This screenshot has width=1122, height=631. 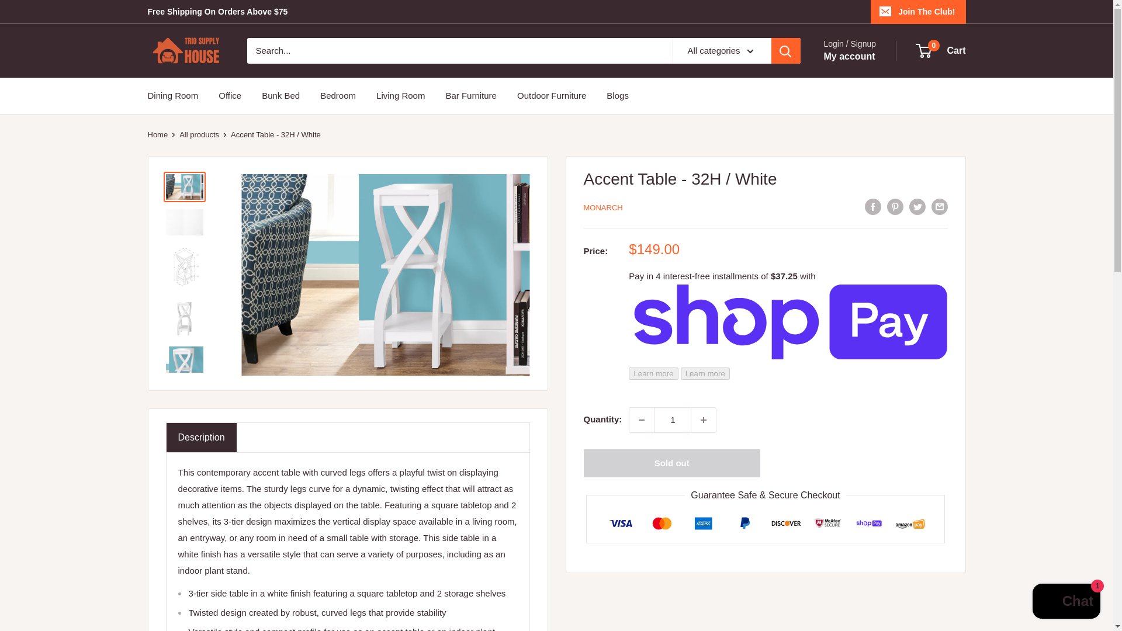 What do you see at coordinates (471, 96) in the screenshot?
I see `Bar Furniture` at bounding box center [471, 96].